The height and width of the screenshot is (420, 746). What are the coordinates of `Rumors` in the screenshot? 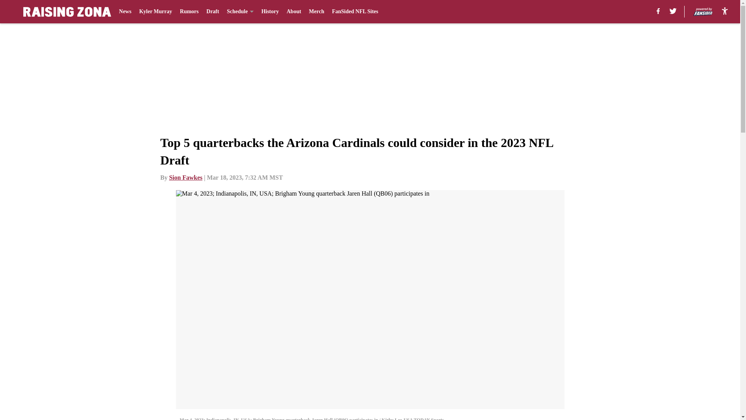 It's located at (189, 12).